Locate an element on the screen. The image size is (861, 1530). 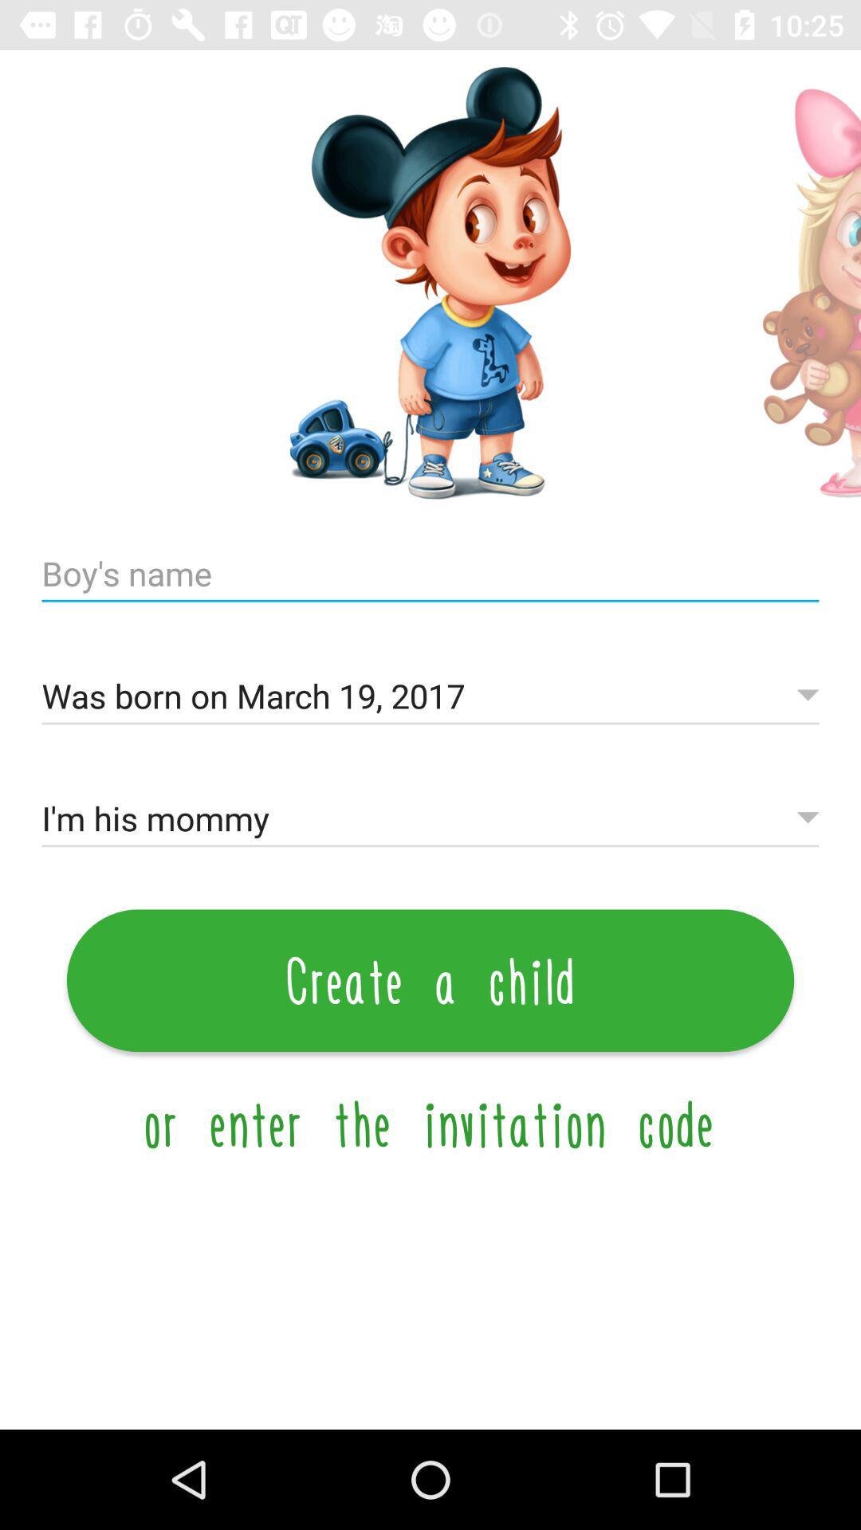
open item below create a child icon is located at coordinates (431, 1124).